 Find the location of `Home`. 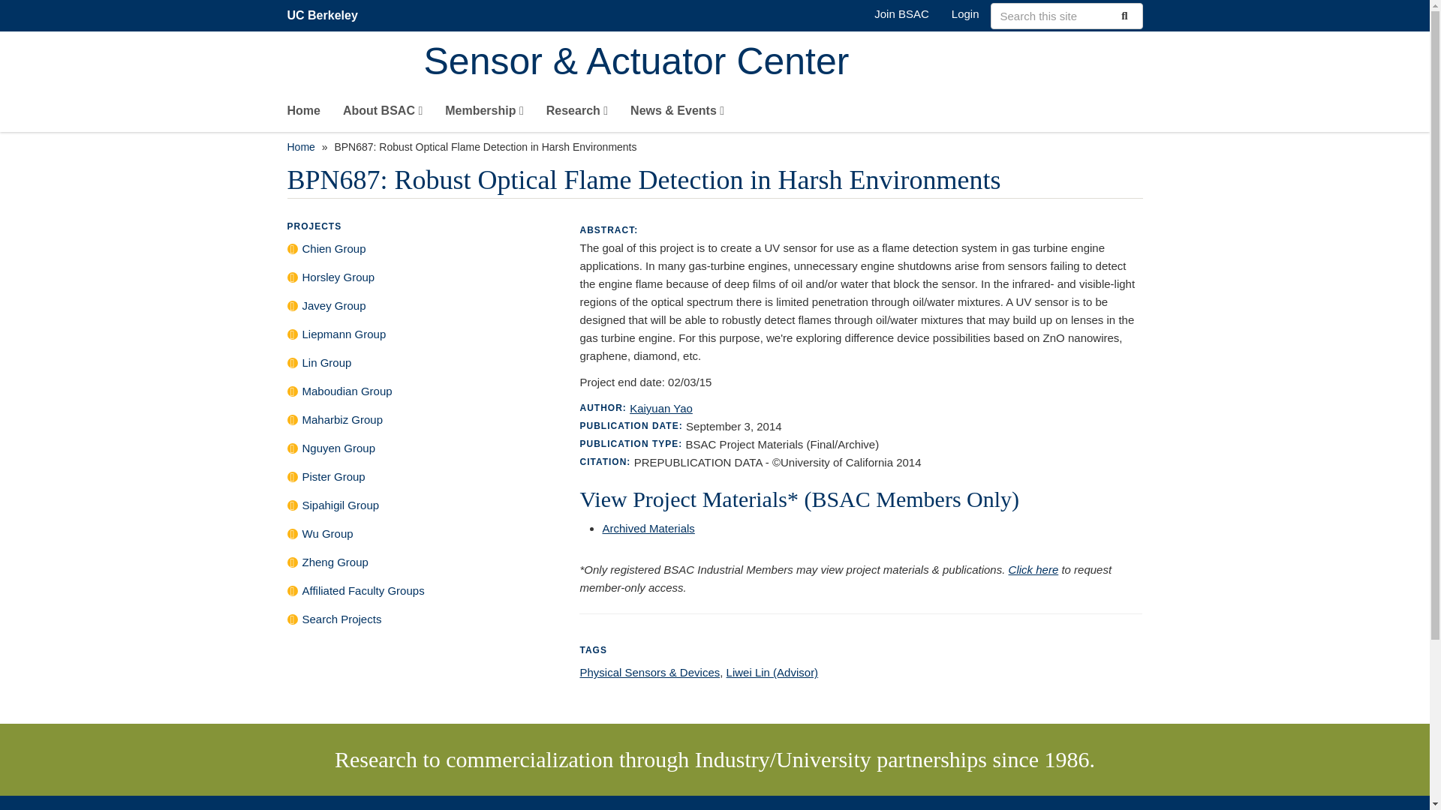

Home is located at coordinates (300, 147).